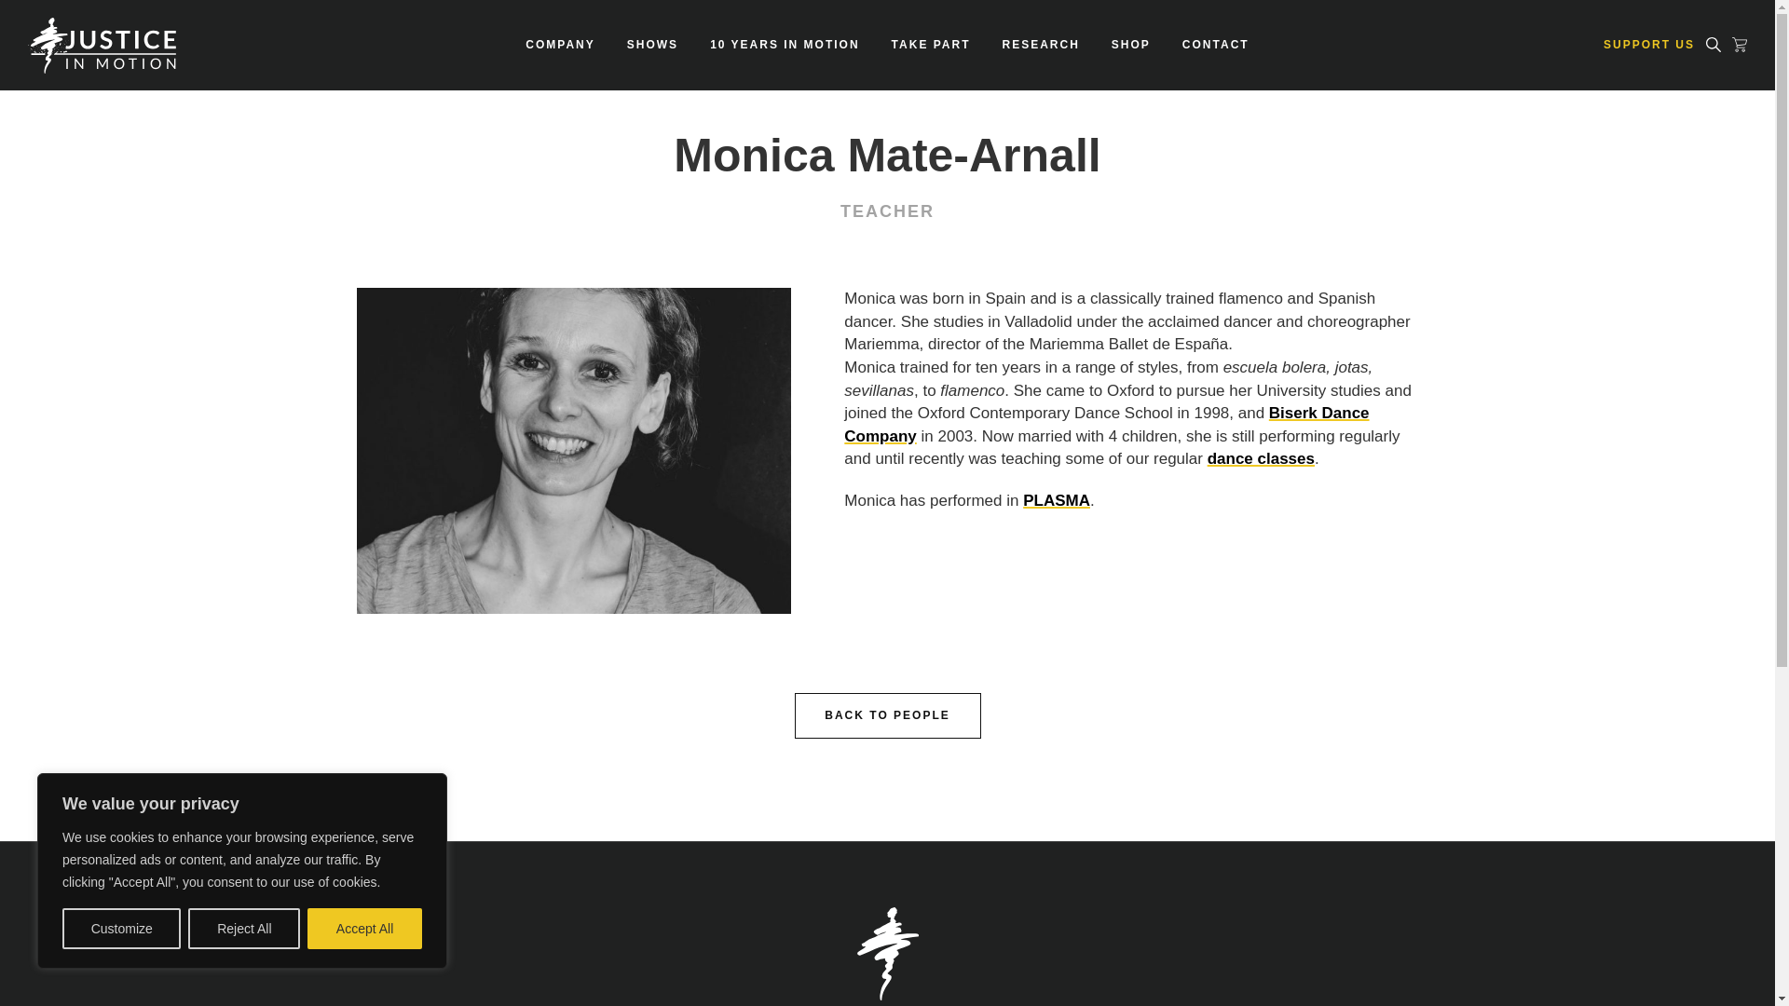 This screenshot has height=1006, width=1789. What do you see at coordinates (365, 929) in the screenshot?
I see `Accept All` at bounding box center [365, 929].